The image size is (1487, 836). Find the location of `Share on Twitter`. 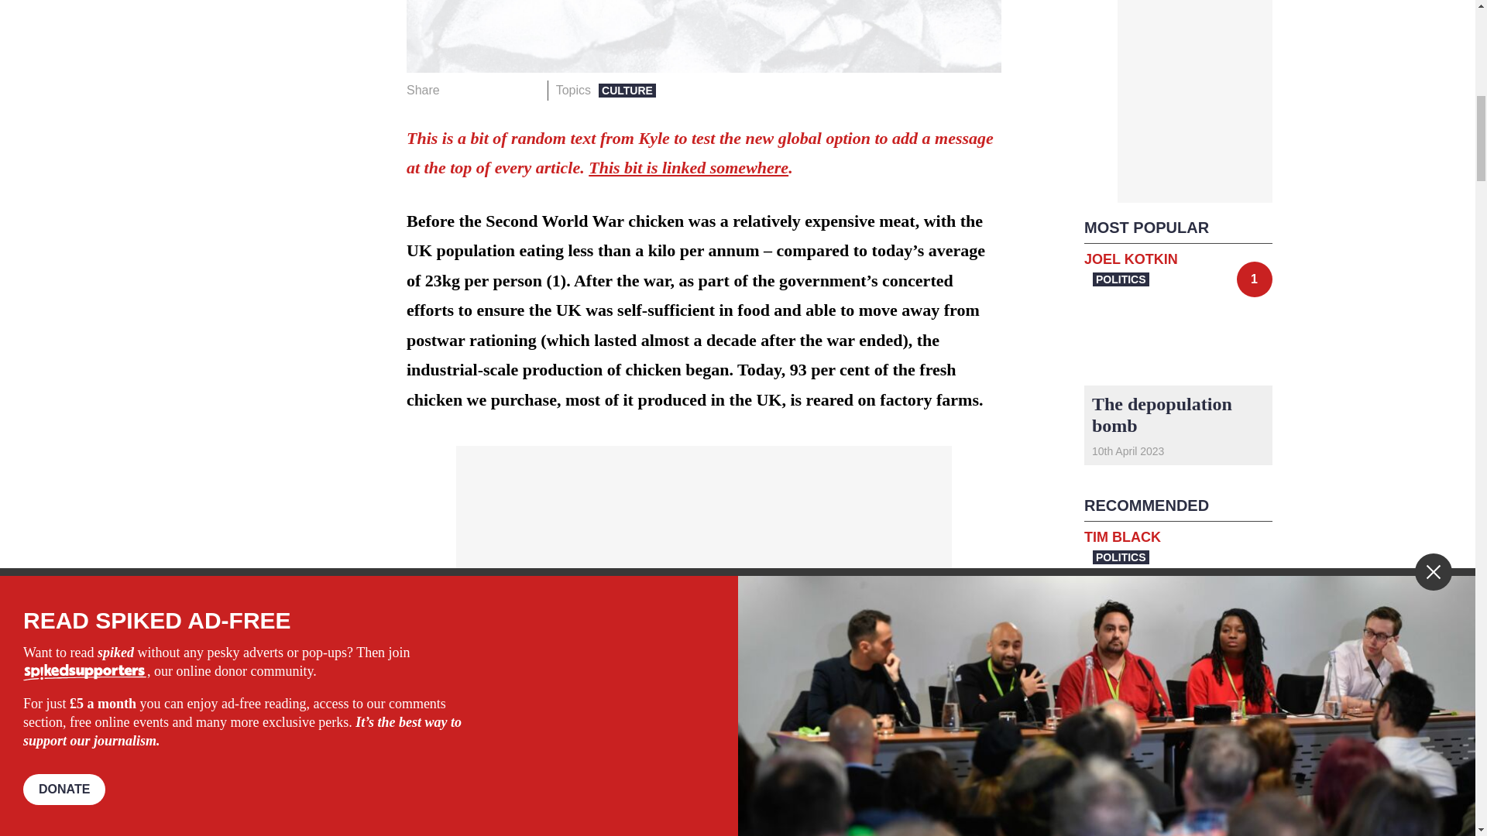

Share on Twitter is located at coordinates (482, 90).